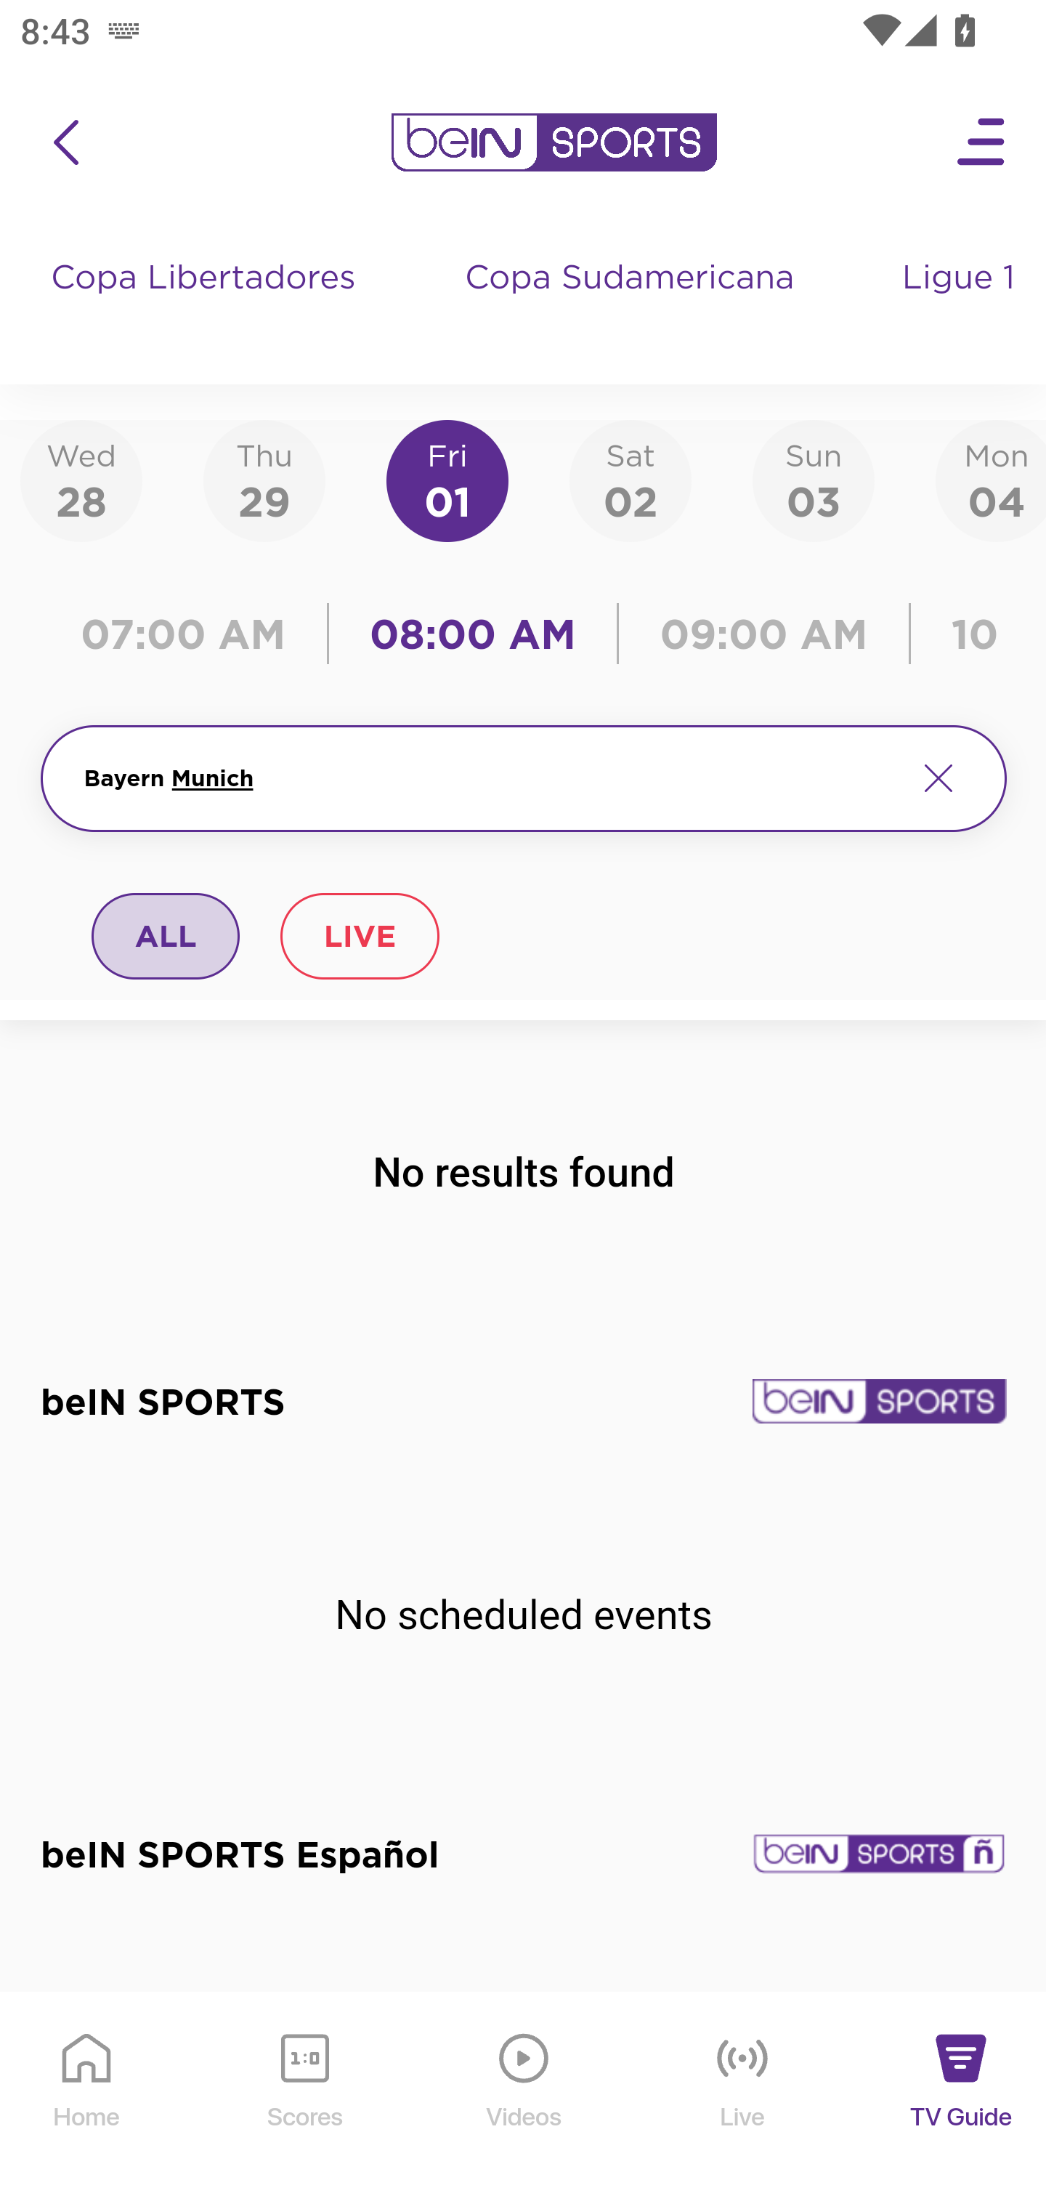 The image size is (1046, 2209). Describe the element at coordinates (524, 2101) in the screenshot. I see `Videos Videos Icon Videos` at that location.